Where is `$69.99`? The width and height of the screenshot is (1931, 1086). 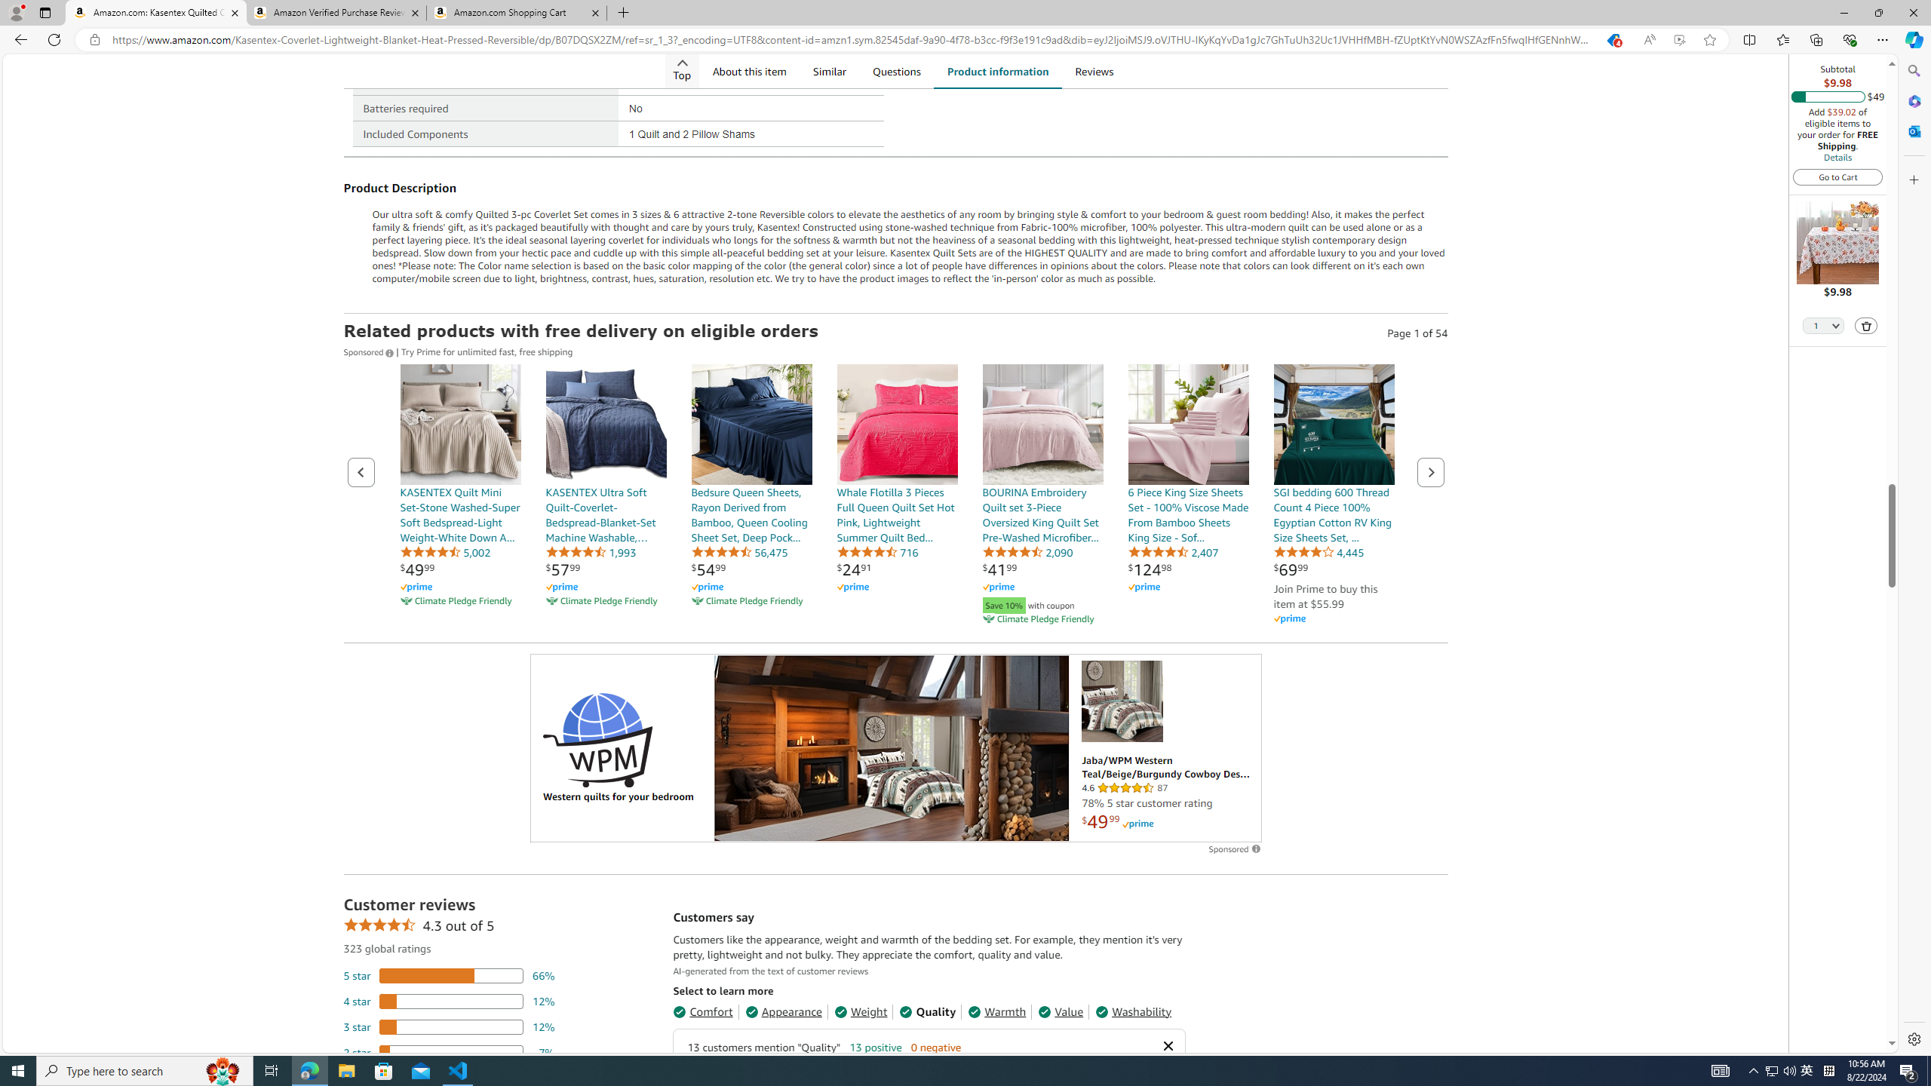 $69.99 is located at coordinates (1291, 569).